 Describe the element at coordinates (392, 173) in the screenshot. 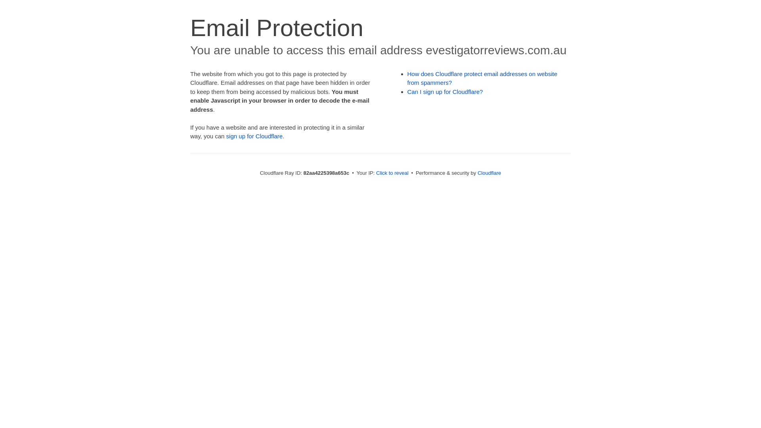

I see `Click to reveal` at that location.